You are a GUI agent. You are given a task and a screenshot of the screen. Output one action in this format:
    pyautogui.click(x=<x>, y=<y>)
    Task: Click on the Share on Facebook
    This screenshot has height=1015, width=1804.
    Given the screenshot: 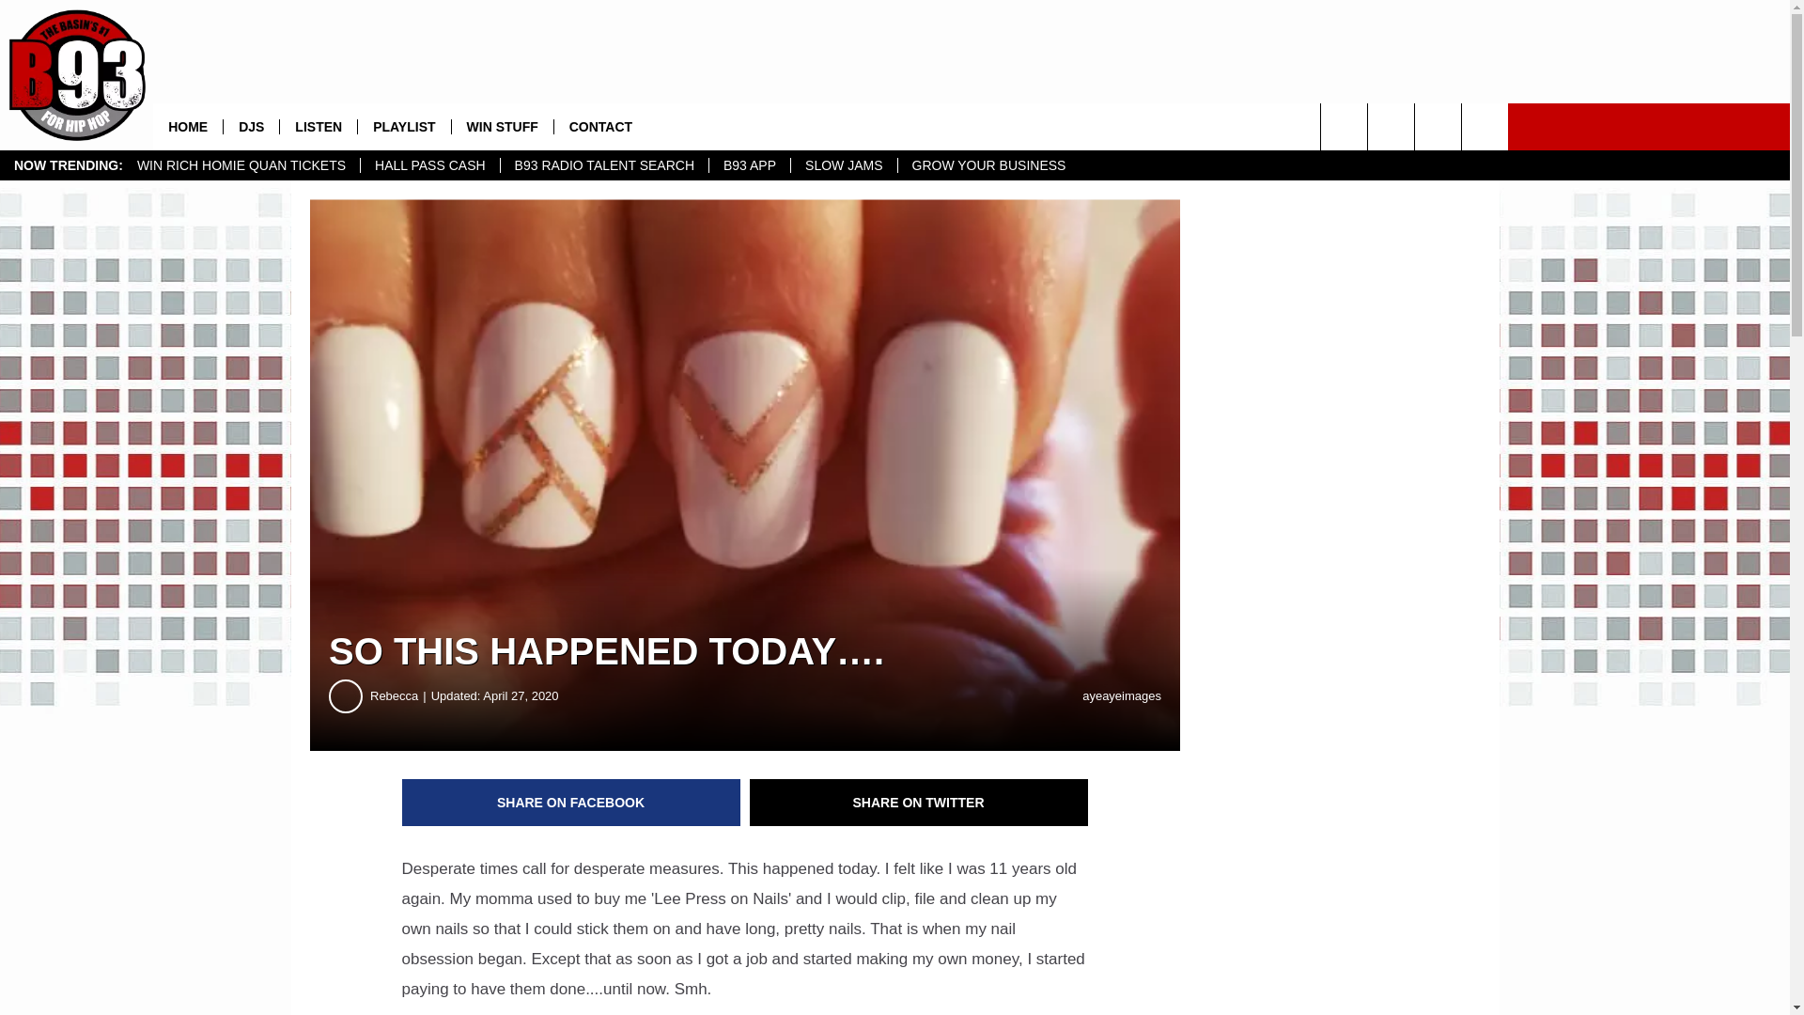 What is the action you would take?
    pyautogui.click(x=571, y=803)
    